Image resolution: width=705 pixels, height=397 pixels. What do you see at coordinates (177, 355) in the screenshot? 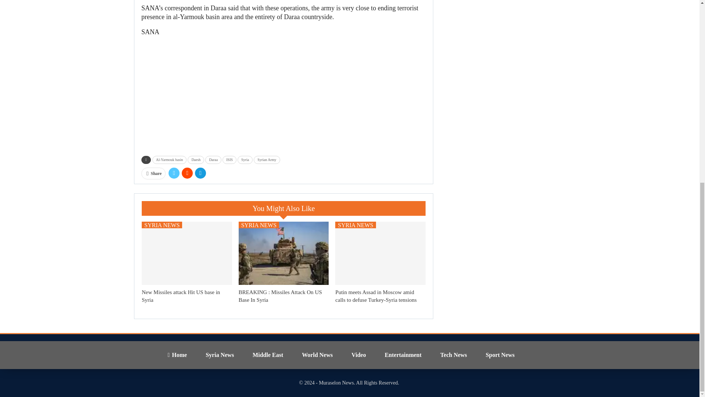
I see `Home` at bounding box center [177, 355].